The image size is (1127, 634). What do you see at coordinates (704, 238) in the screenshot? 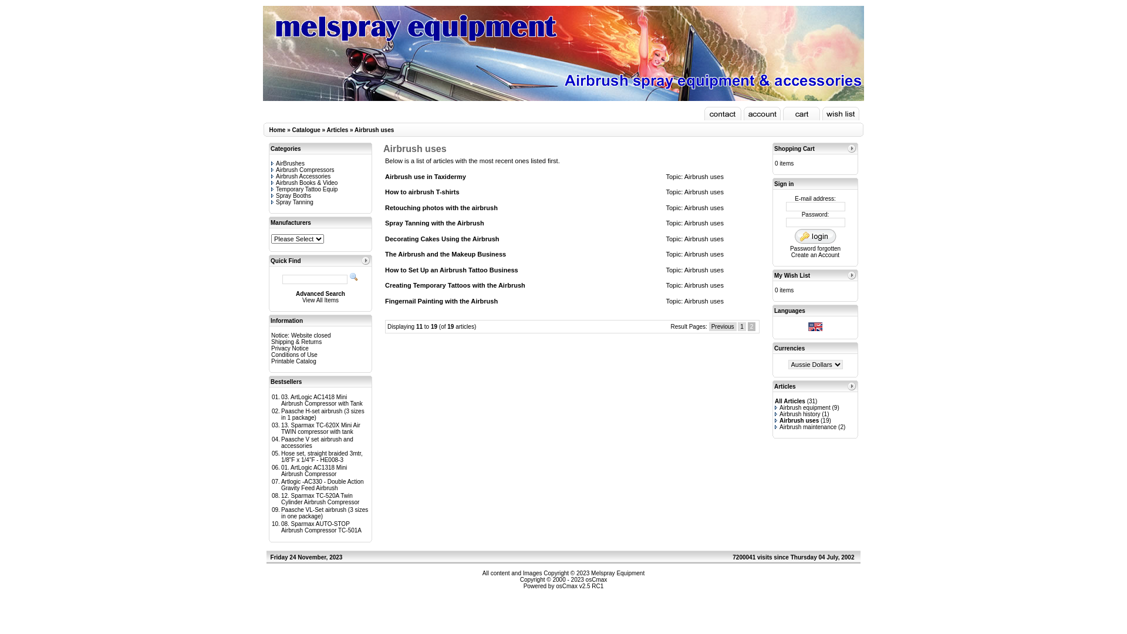
I see `Airbrush uses` at bounding box center [704, 238].